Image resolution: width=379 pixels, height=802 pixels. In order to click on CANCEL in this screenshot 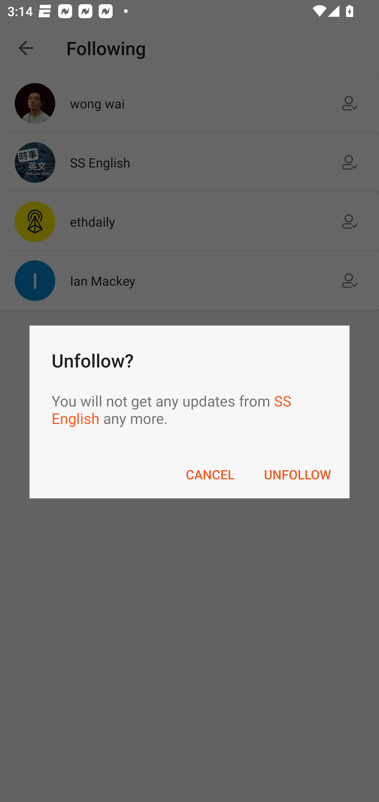, I will do `click(210, 474)`.